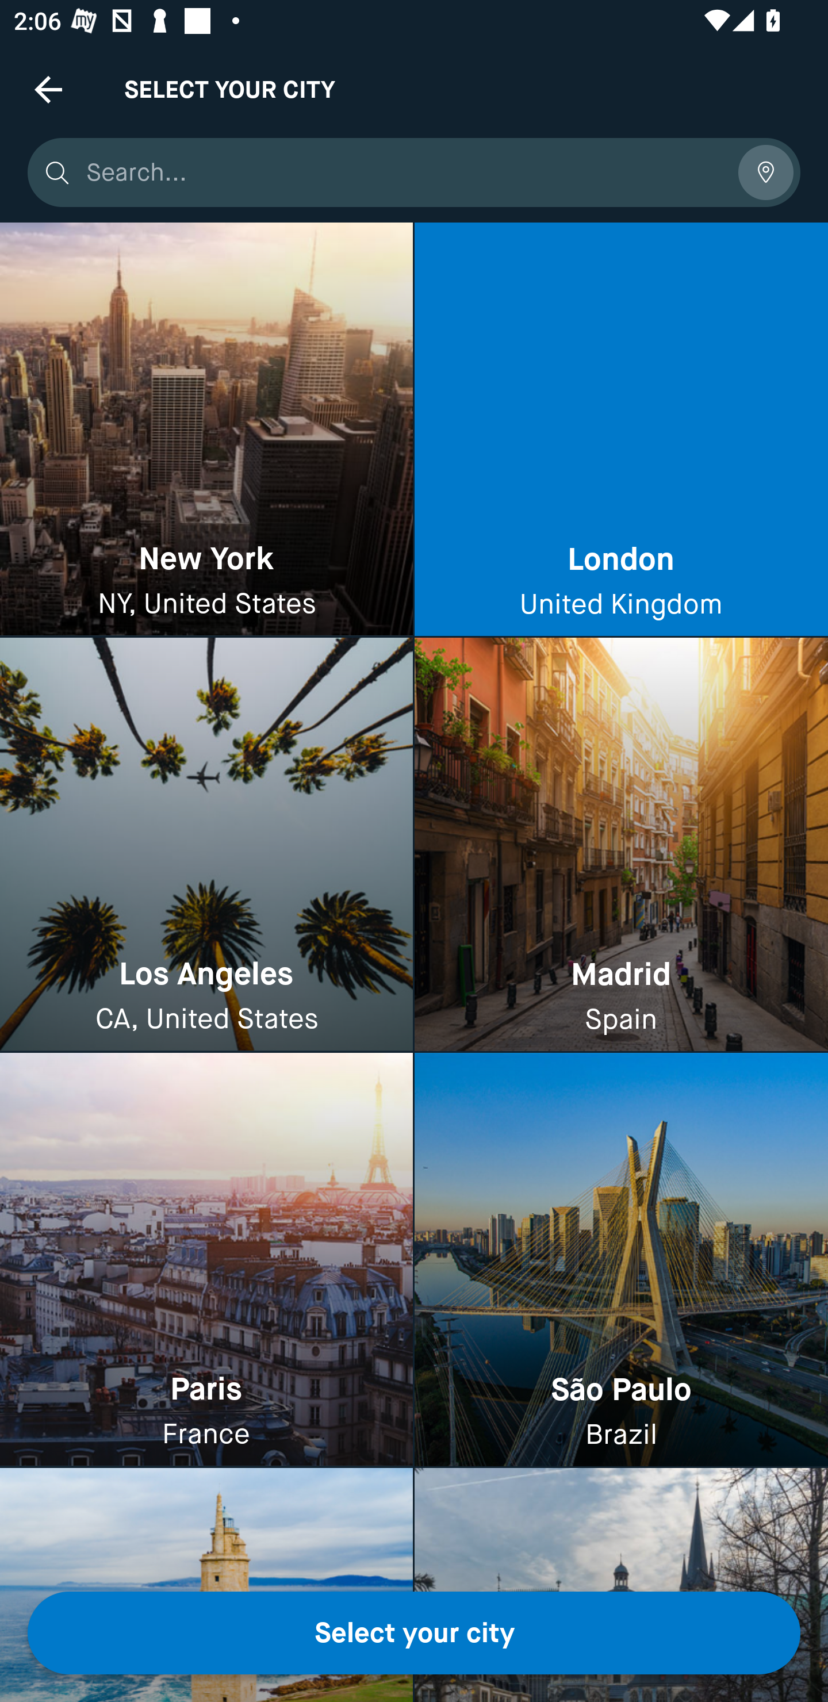  I want to click on Search..., so click(405, 172).